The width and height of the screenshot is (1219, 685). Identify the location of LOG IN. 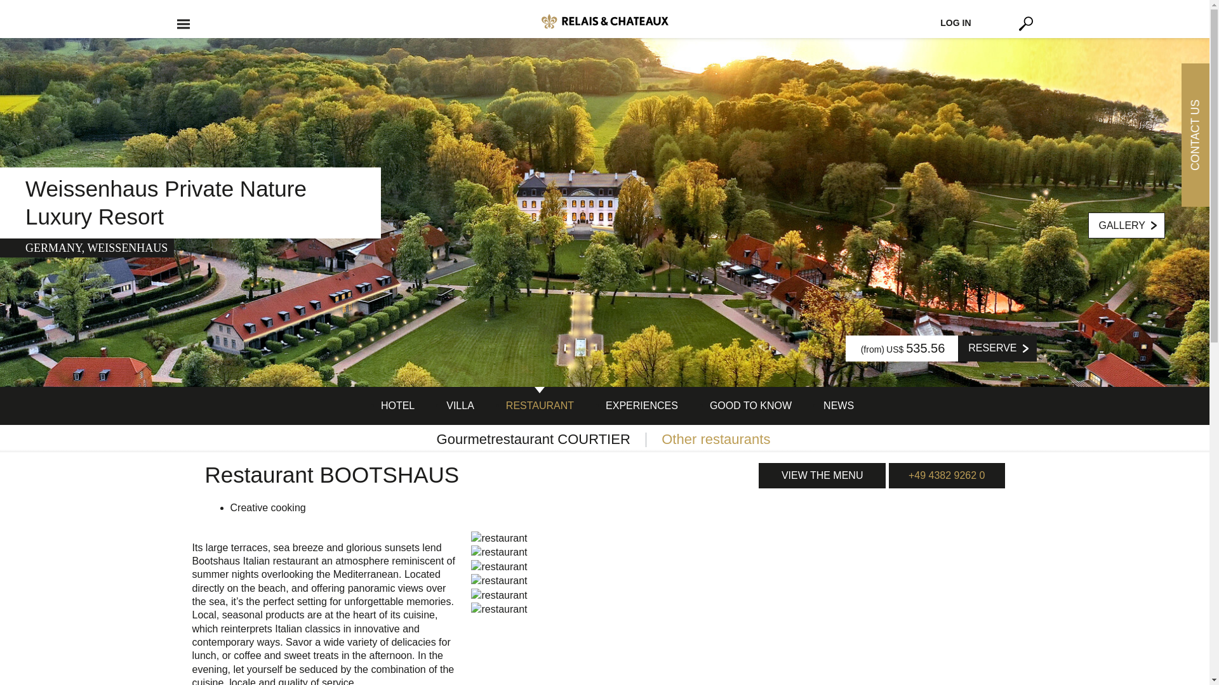
(955, 23).